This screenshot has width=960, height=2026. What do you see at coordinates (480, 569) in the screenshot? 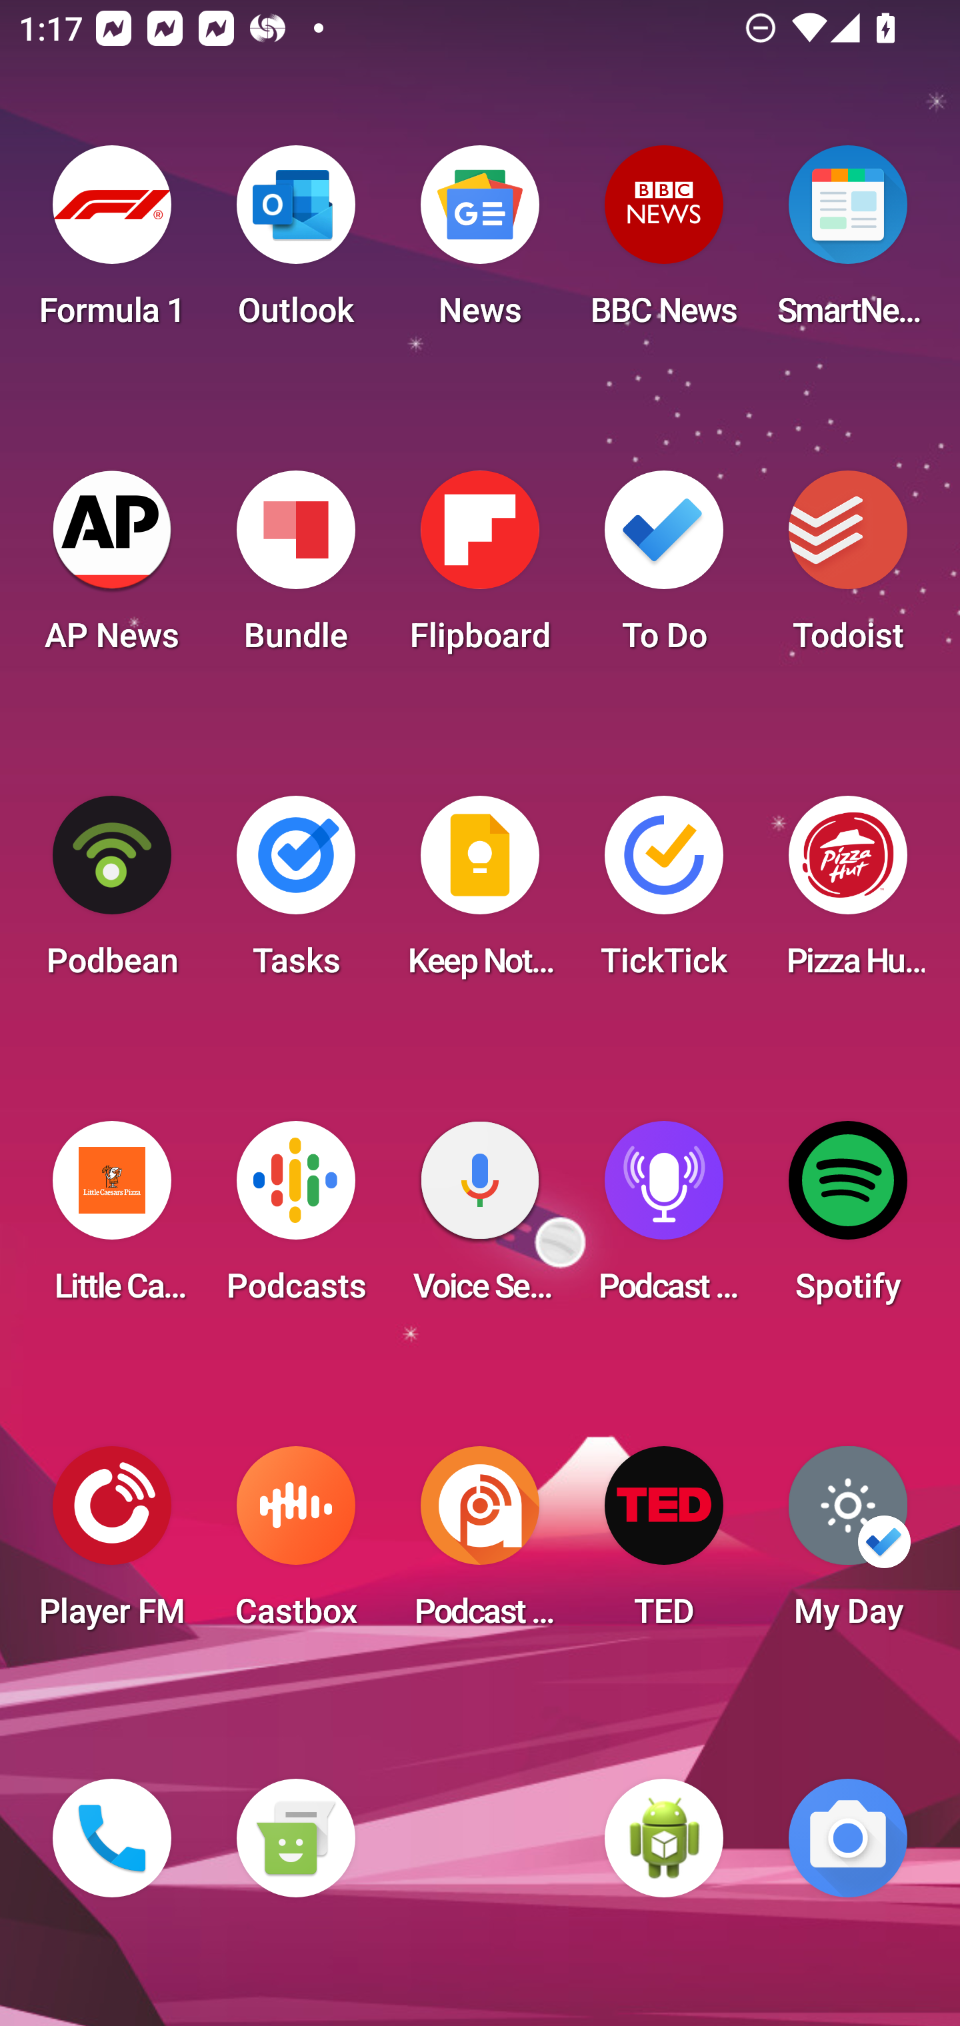
I see `Flipboard` at bounding box center [480, 569].